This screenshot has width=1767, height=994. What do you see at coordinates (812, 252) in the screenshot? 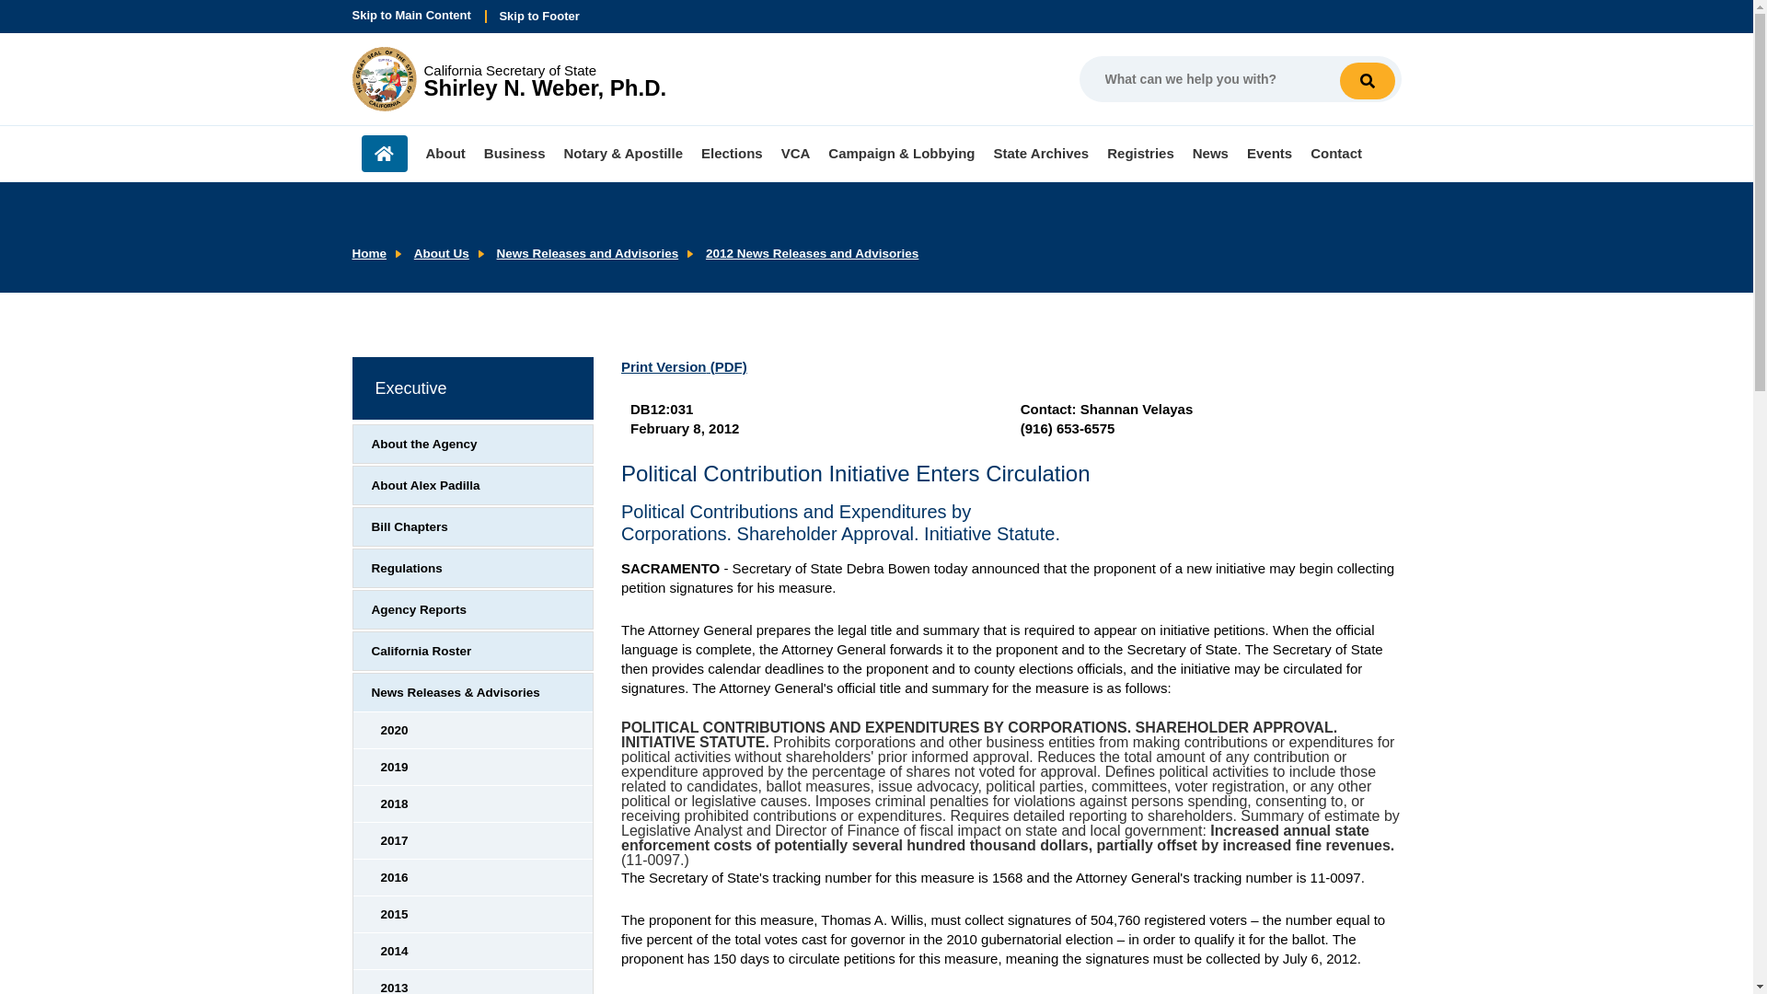
I see `News` at bounding box center [812, 252].